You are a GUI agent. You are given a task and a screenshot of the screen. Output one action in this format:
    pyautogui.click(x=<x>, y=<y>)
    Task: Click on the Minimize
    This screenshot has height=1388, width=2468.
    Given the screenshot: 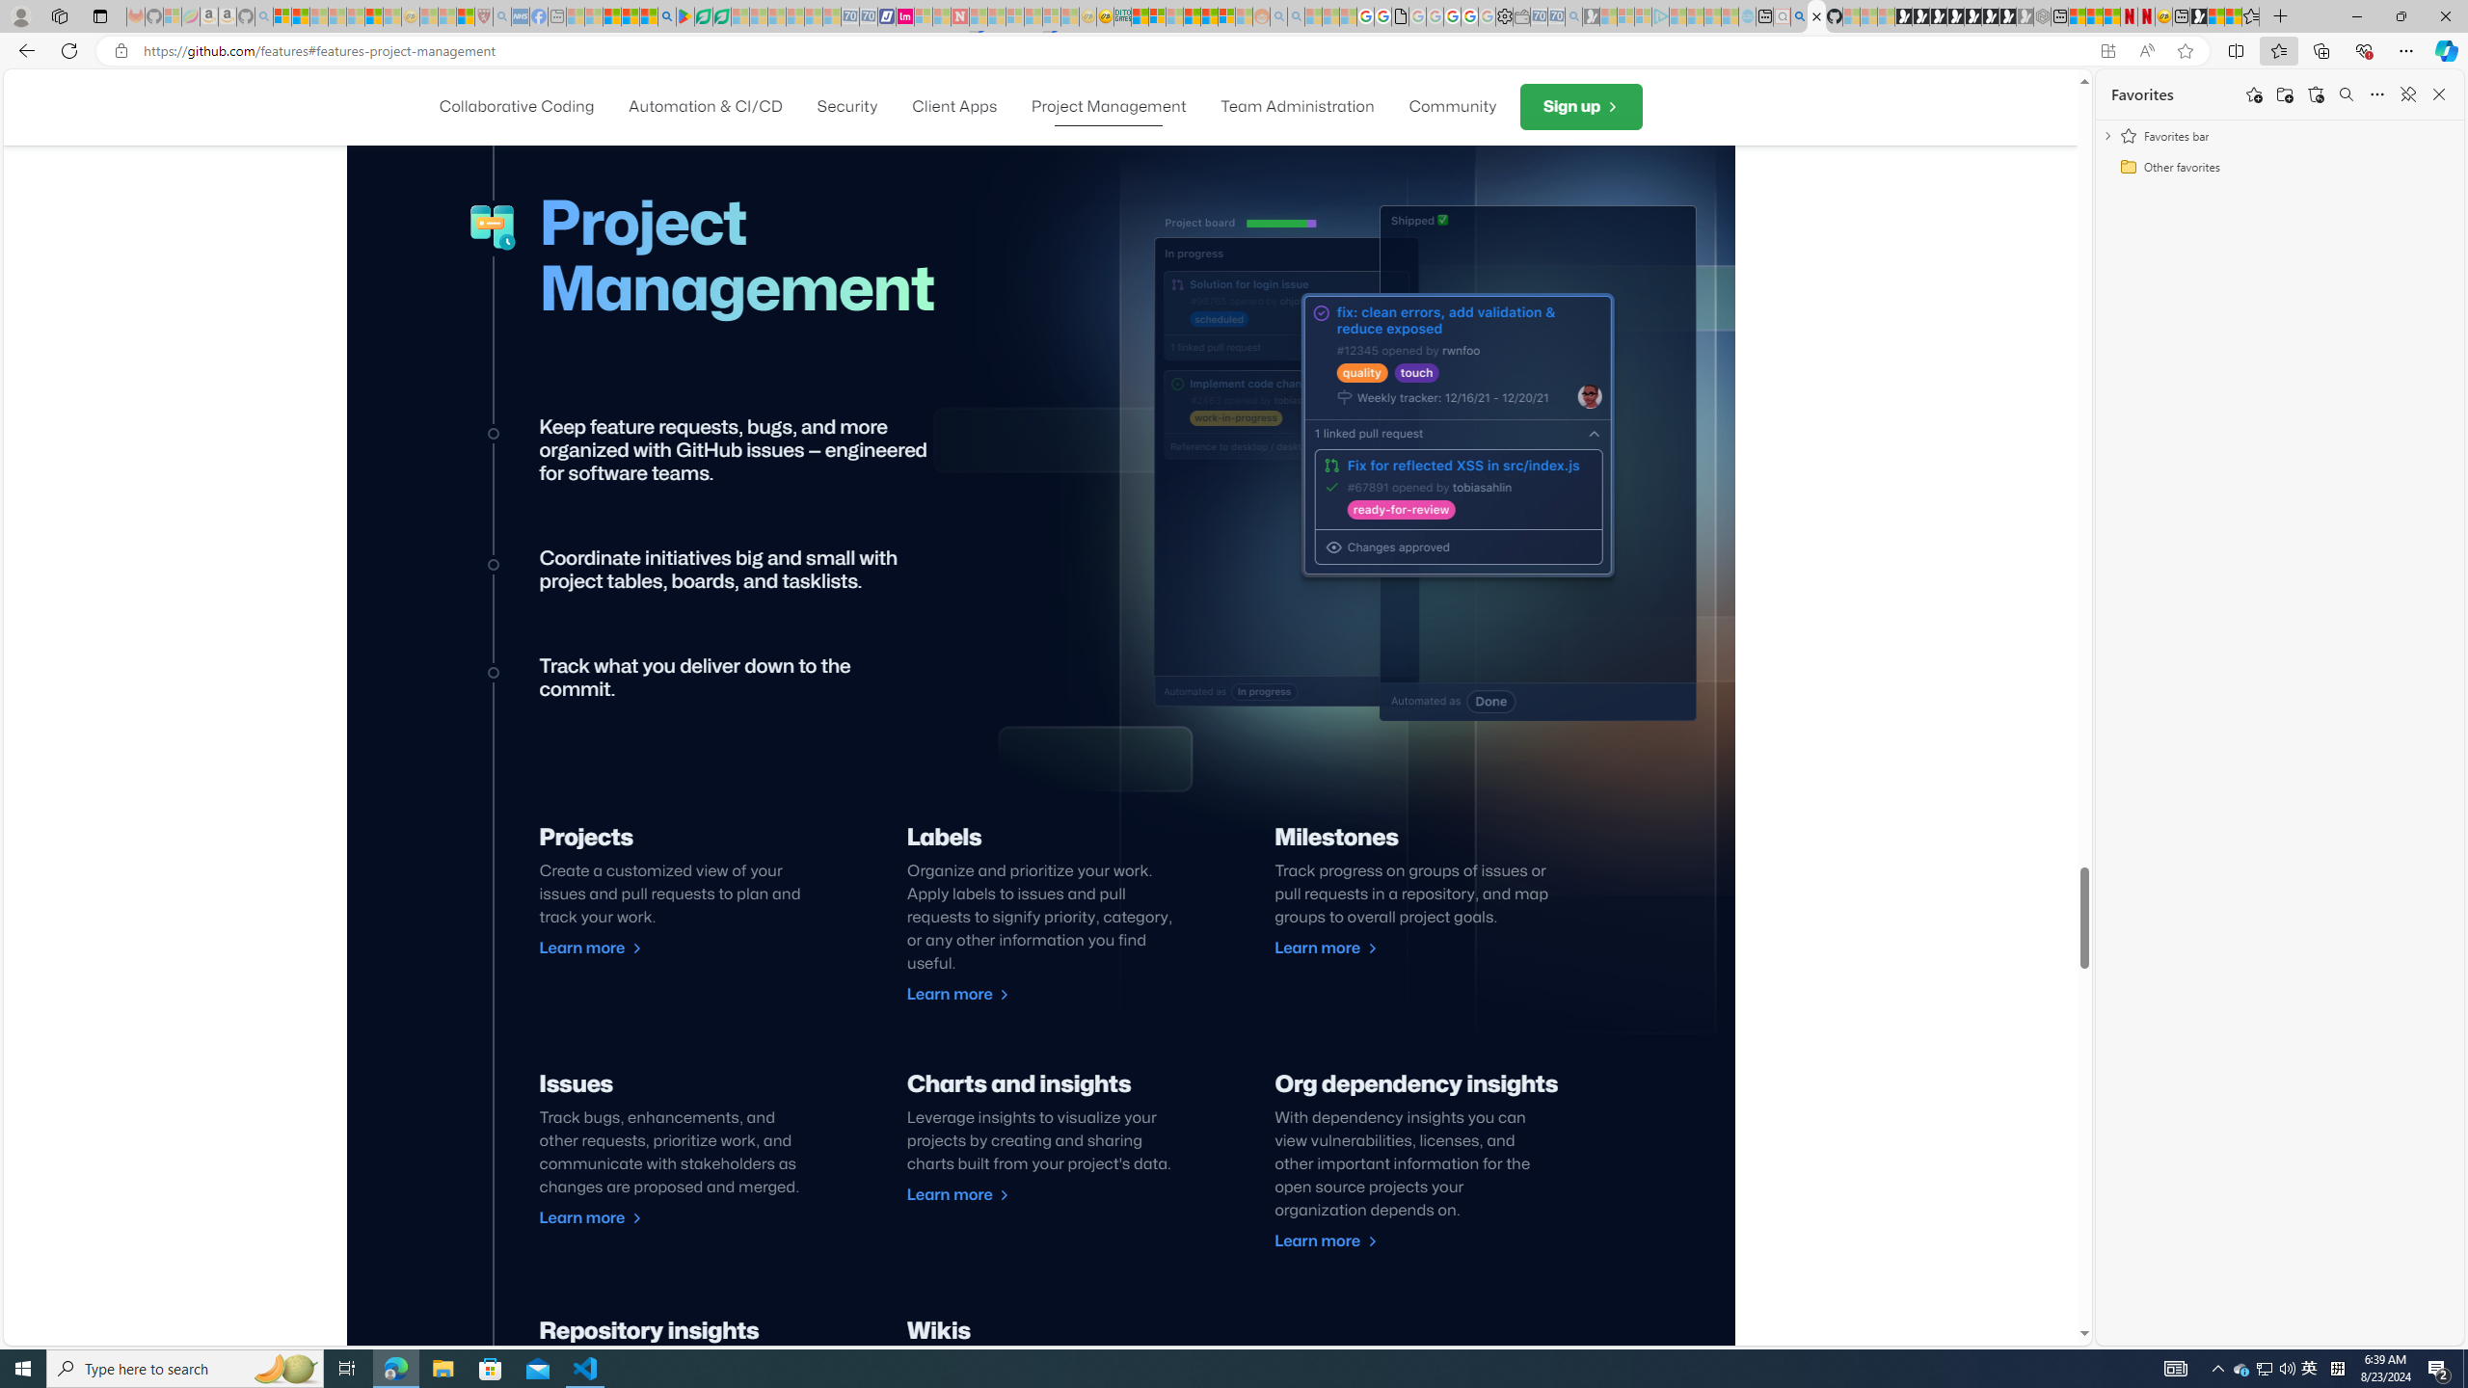 What is the action you would take?
    pyautogui.click(x=2356, y=16)
    